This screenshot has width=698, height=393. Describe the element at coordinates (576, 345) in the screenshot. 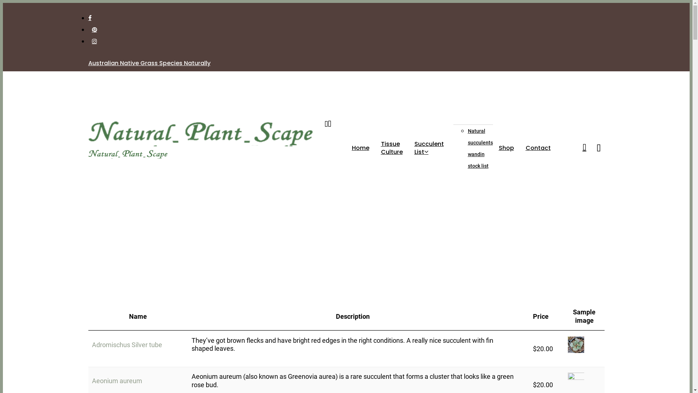

I see `Adro Silv Tube` at that location.